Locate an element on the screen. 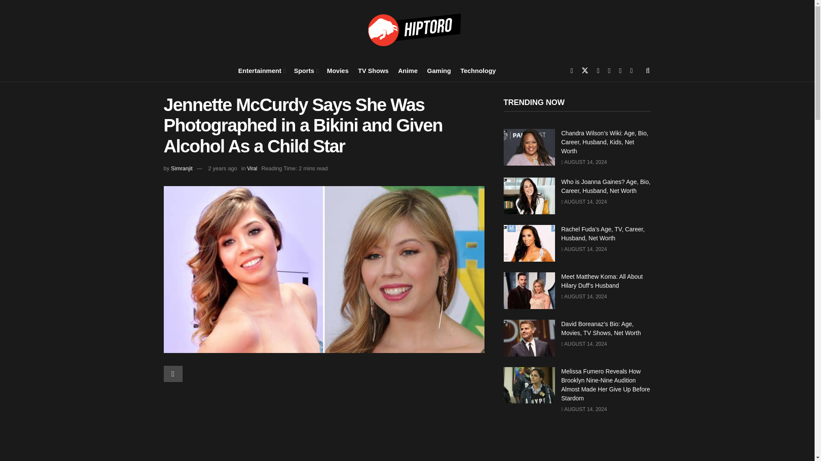 This screenshot has width=821, height=461. Sports is located at coordinates (305, 70).